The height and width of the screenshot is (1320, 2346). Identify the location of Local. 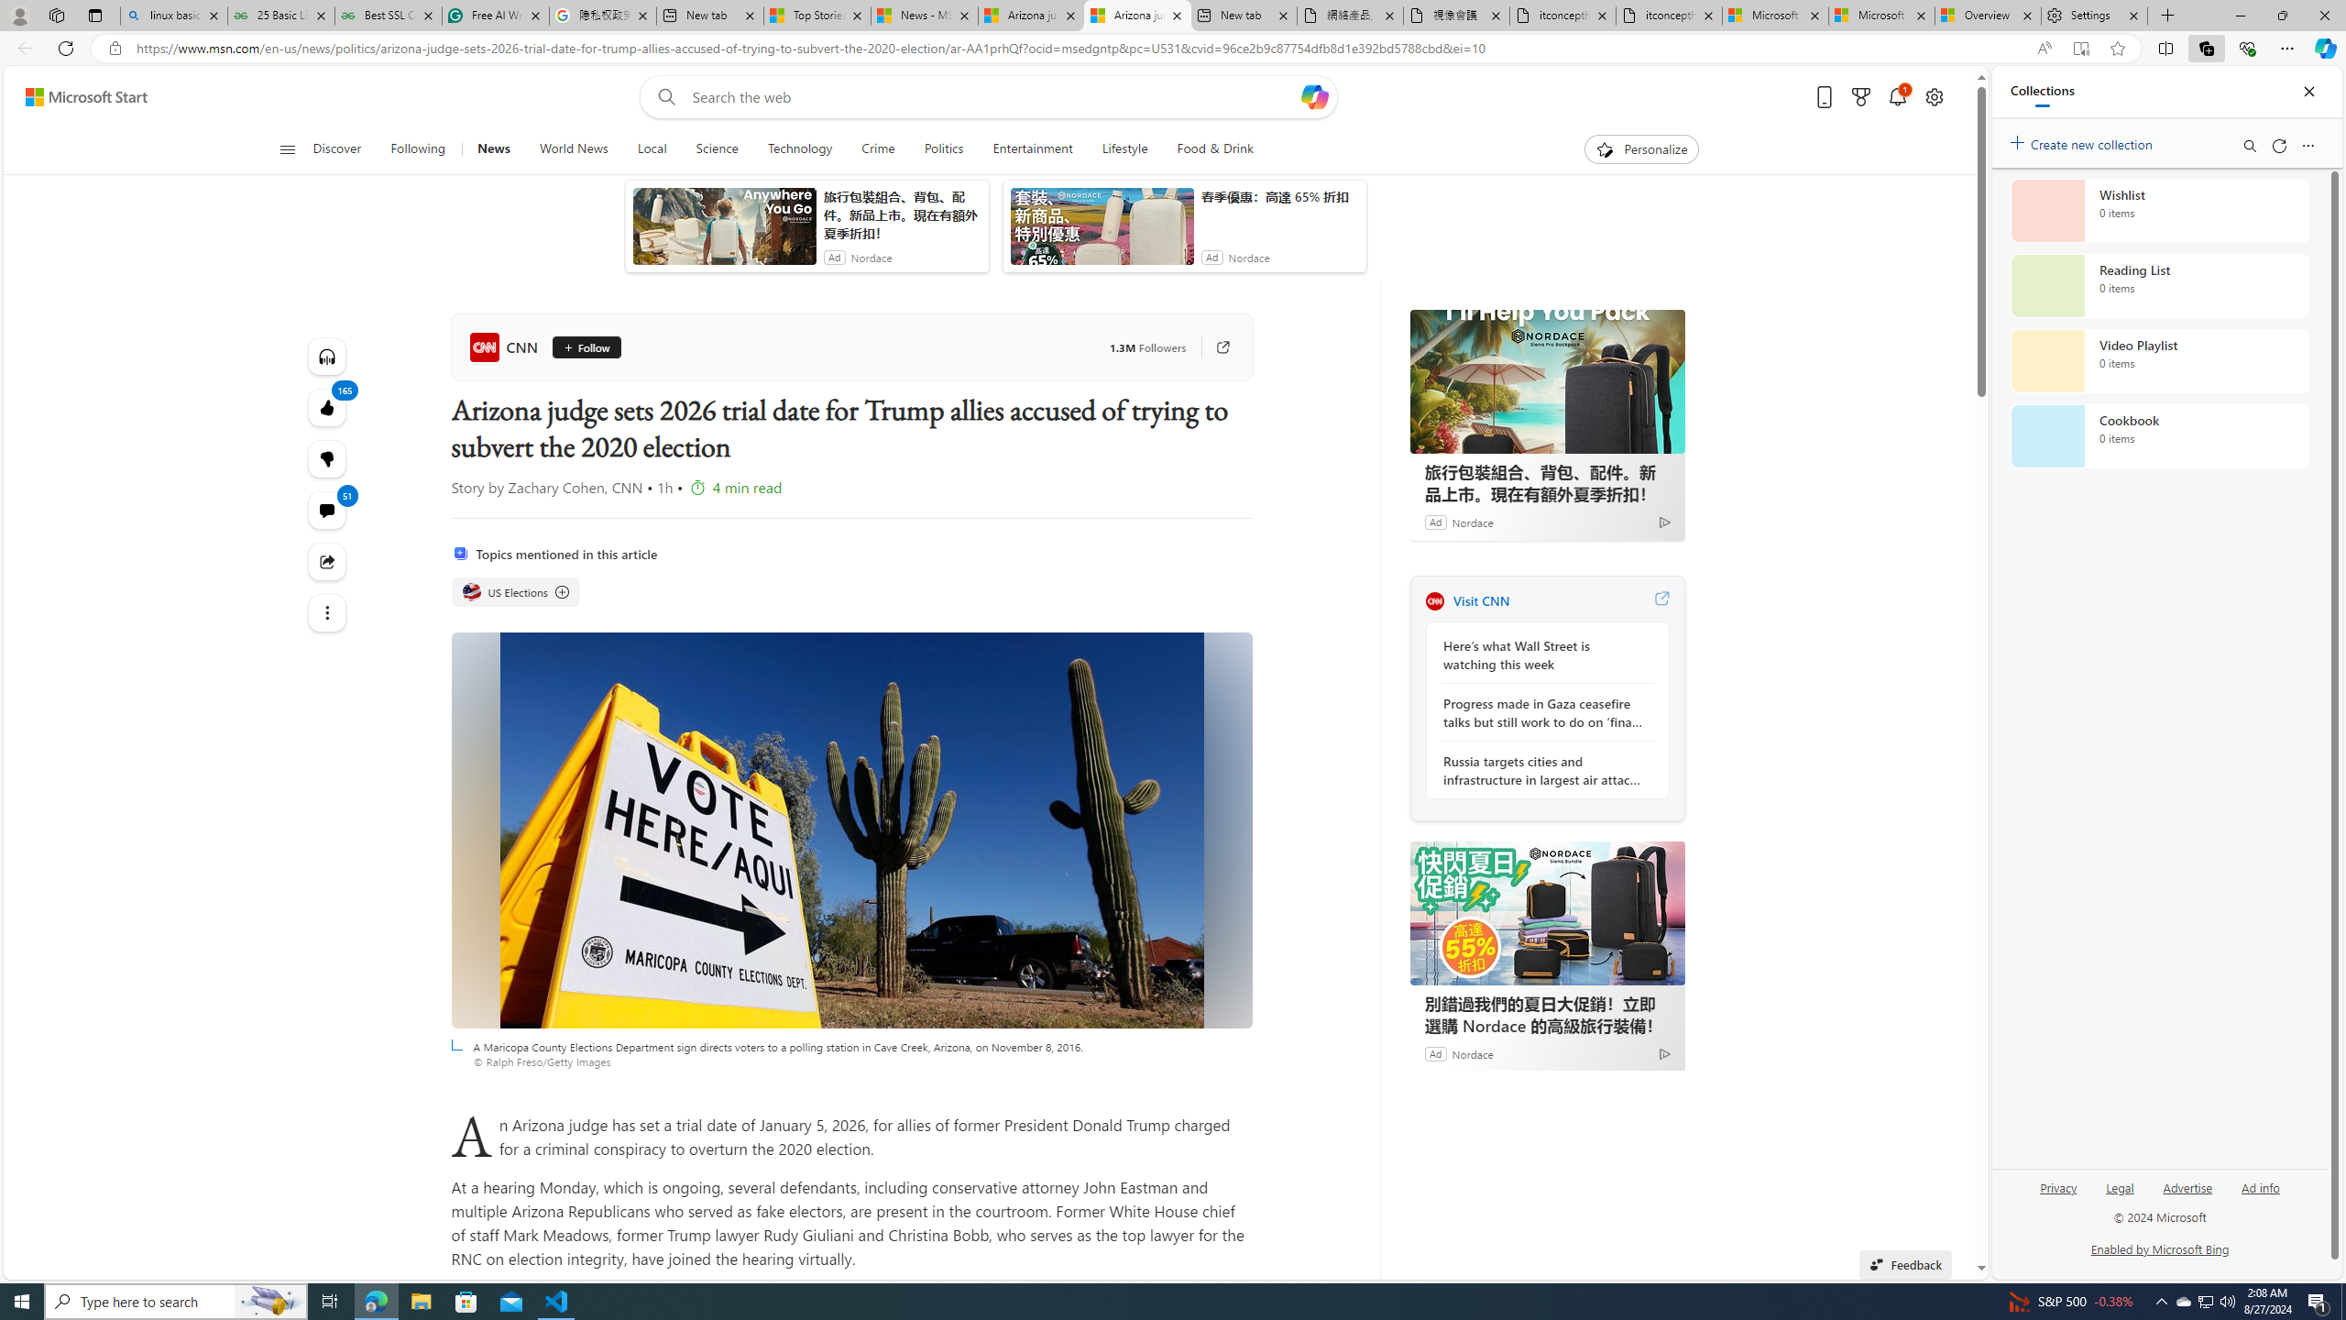
(651, 149).